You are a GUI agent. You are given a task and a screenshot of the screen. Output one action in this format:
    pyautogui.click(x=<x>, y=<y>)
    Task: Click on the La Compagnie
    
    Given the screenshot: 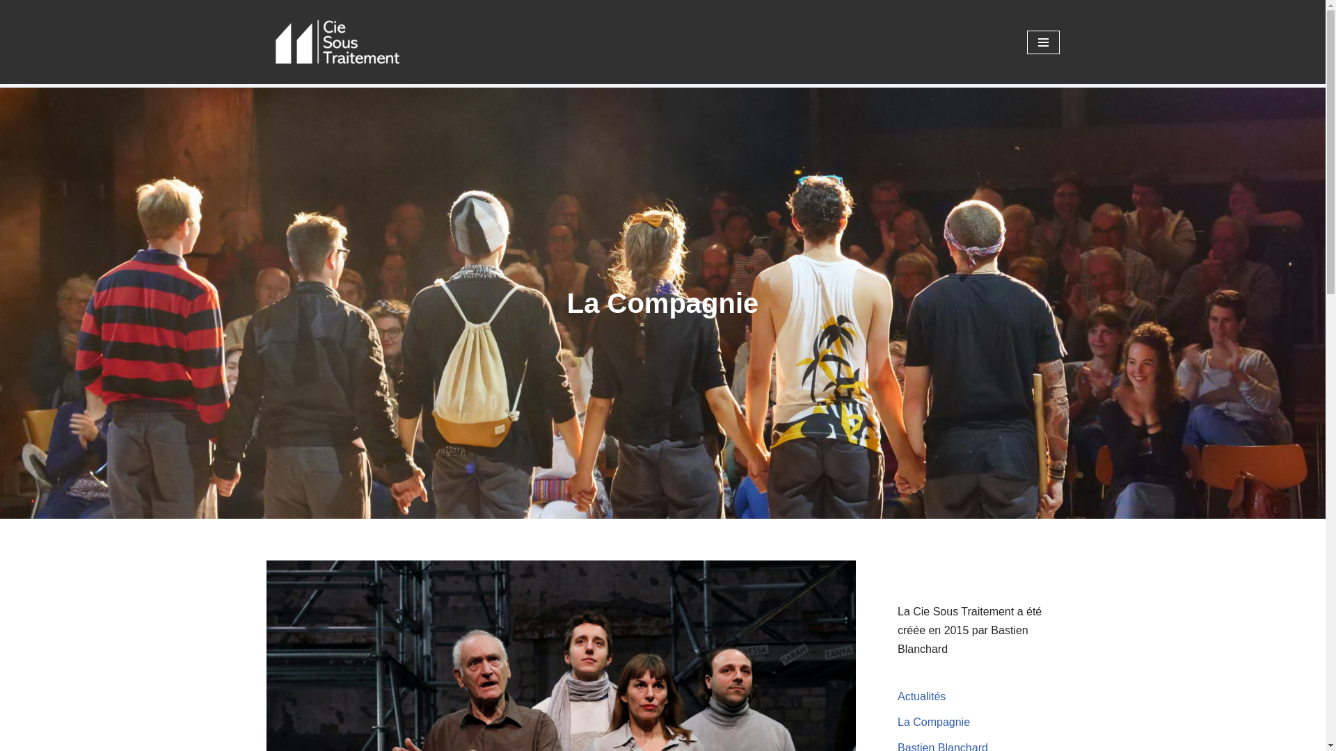 What is the action you would take?
    pyautogui.click(x=934, y=722)
    